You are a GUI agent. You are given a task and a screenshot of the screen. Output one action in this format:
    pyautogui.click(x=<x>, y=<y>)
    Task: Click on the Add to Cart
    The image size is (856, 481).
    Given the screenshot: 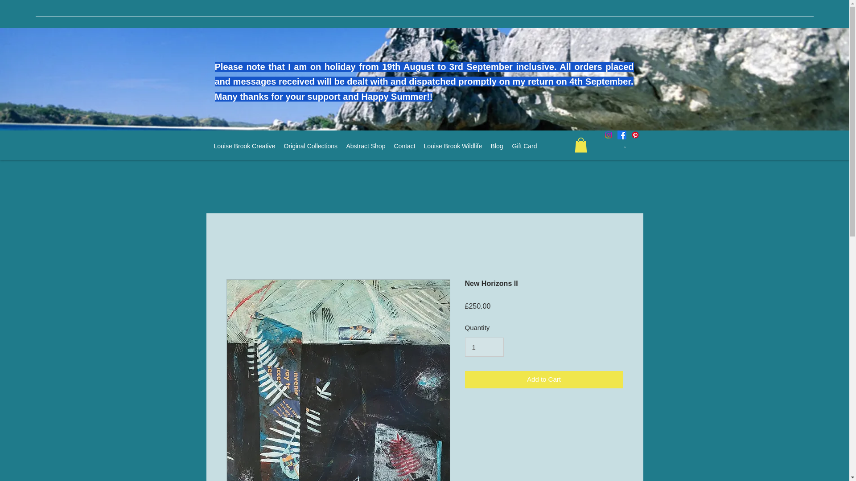 What is the action you would take?
    pyautogui.click(x=544, y=379)
    